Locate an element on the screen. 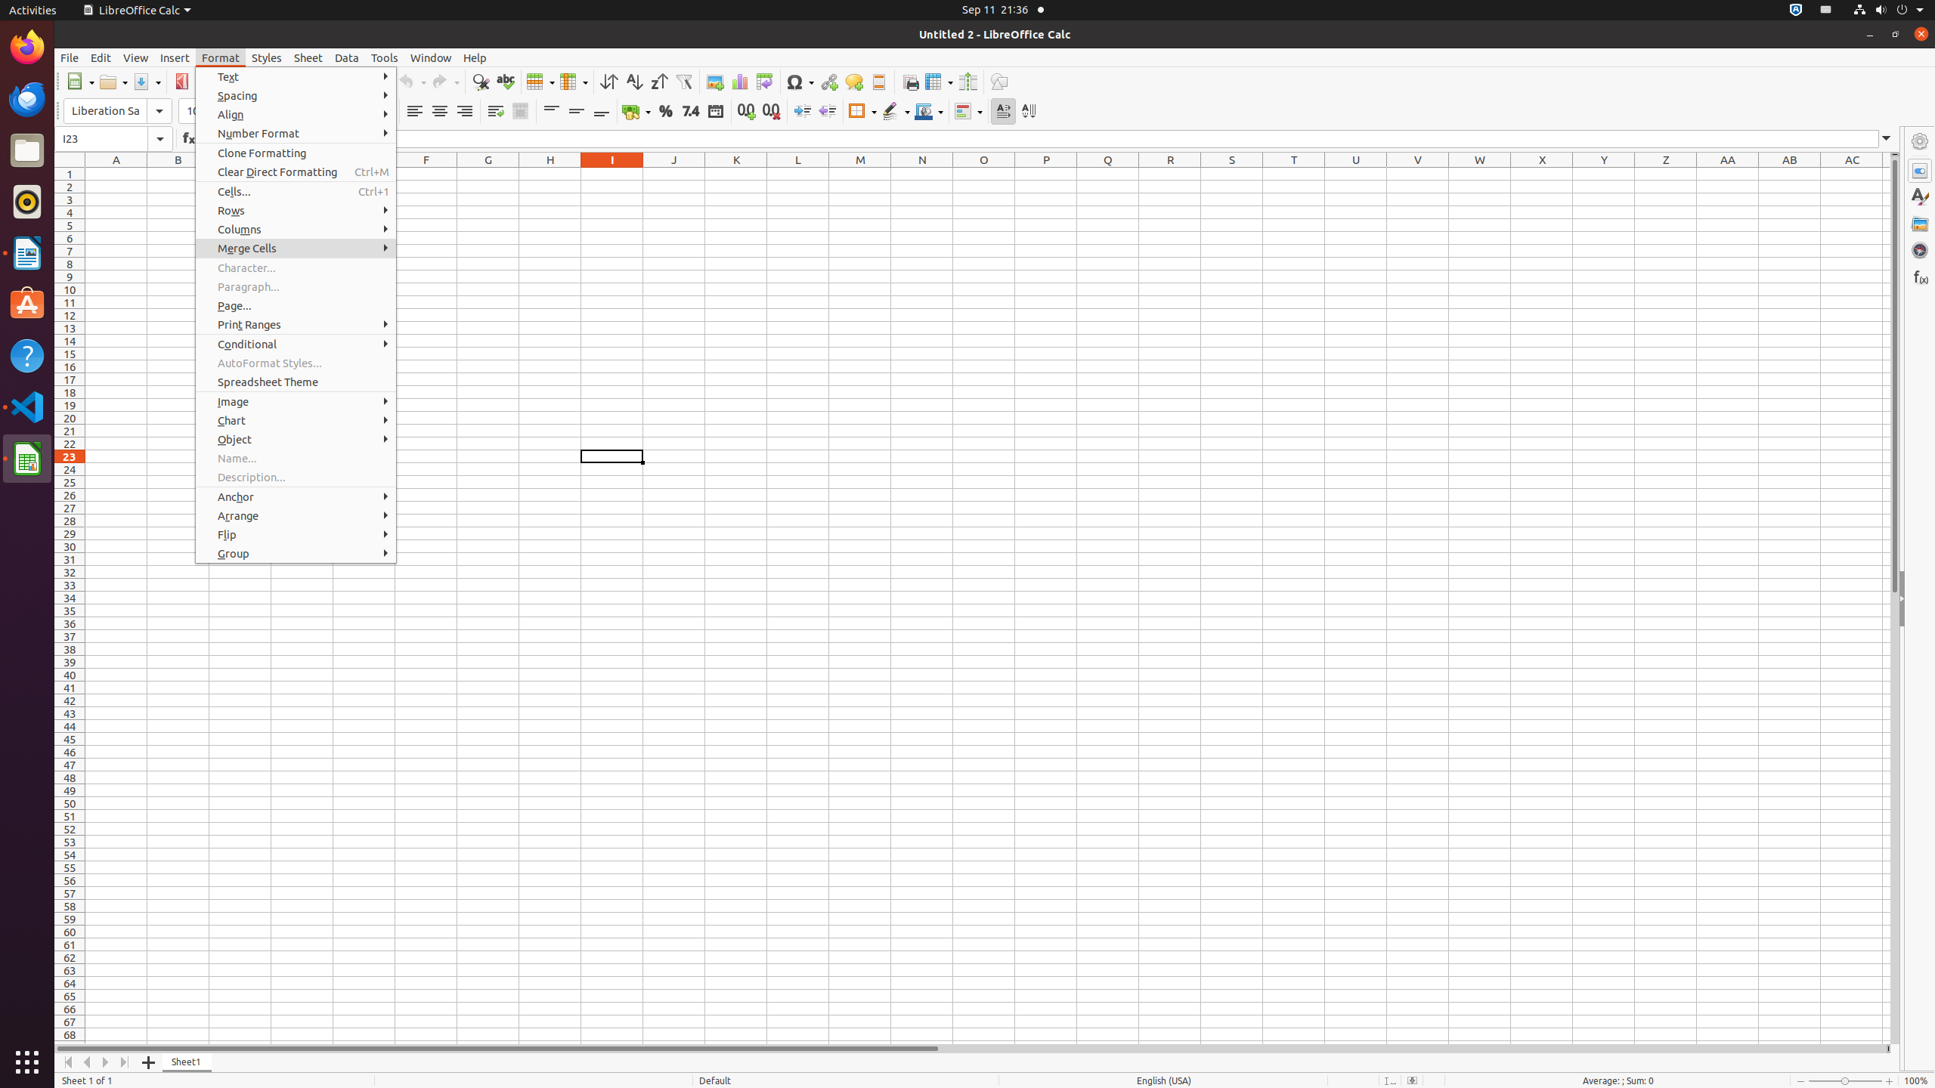  Y1 is located at coordinates (1604, 174).